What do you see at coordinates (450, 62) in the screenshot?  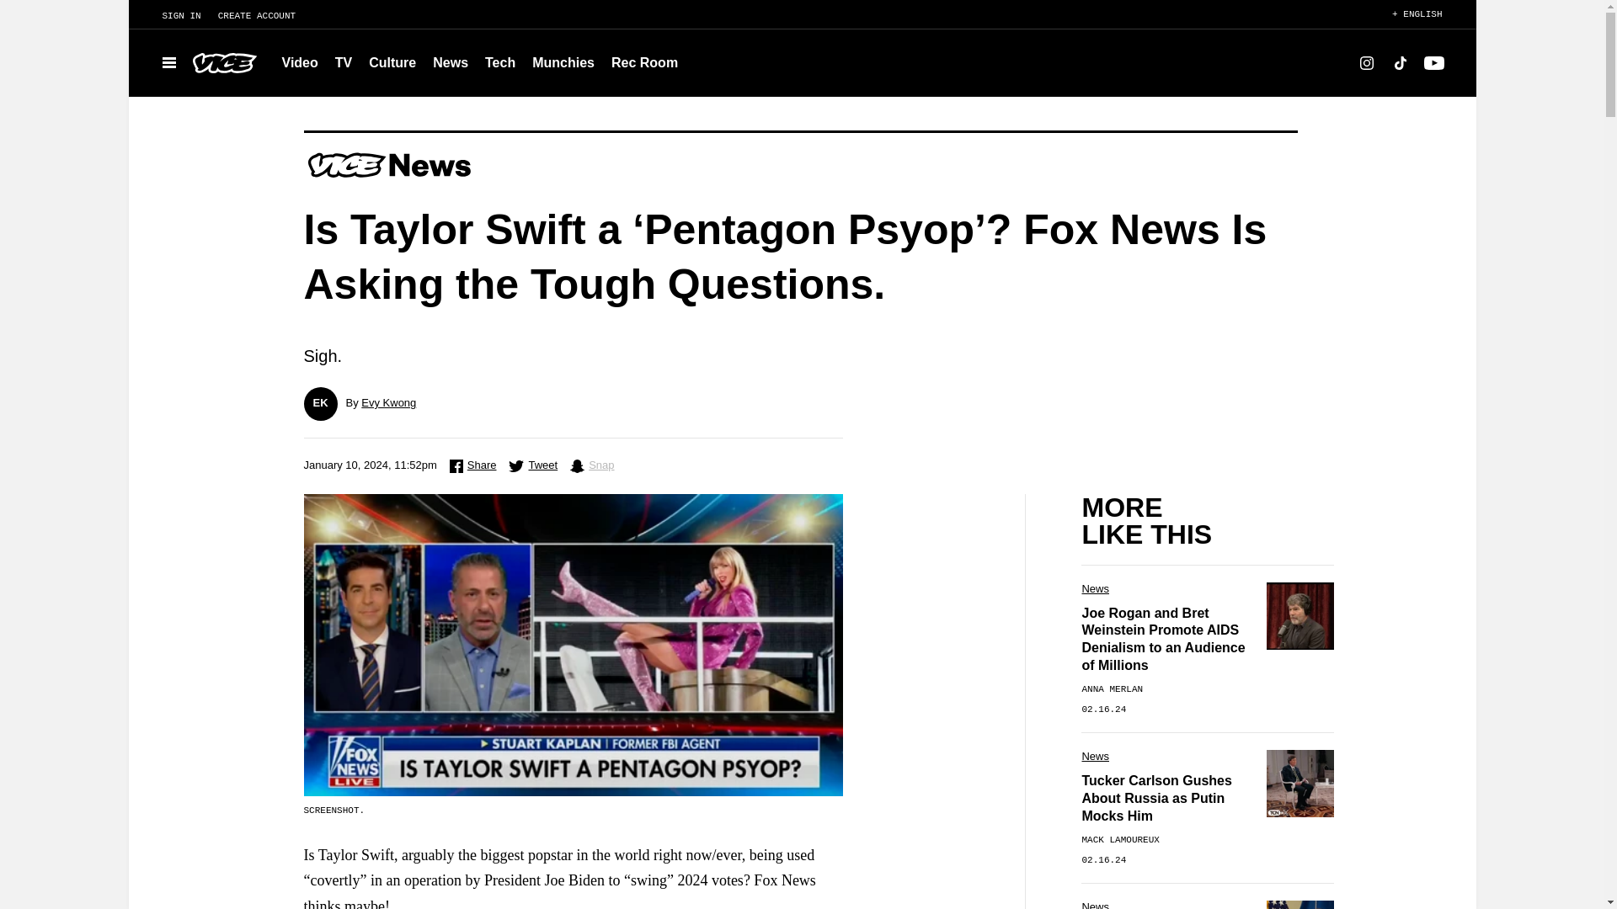 I see `News` at bounding box center [450, 62].